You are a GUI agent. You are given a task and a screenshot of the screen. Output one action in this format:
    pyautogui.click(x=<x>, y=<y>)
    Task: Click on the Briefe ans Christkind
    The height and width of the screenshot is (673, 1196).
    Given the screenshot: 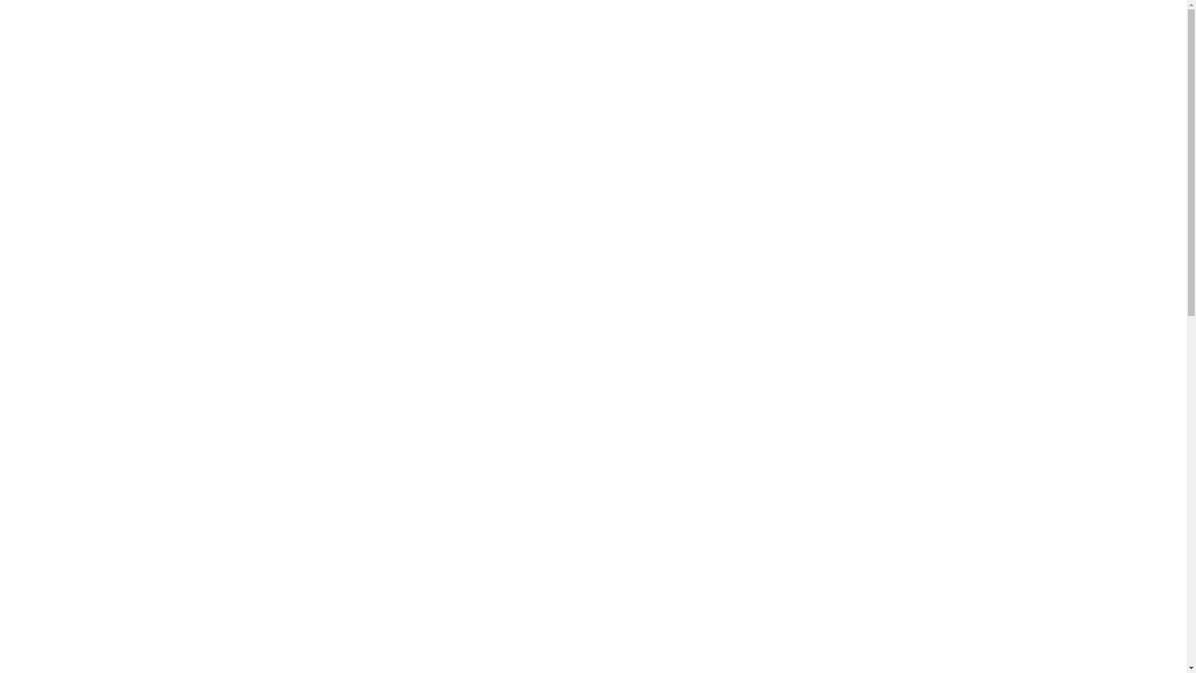 What is the action you would take?
    pyautogui.click(x=237, y=487)
    